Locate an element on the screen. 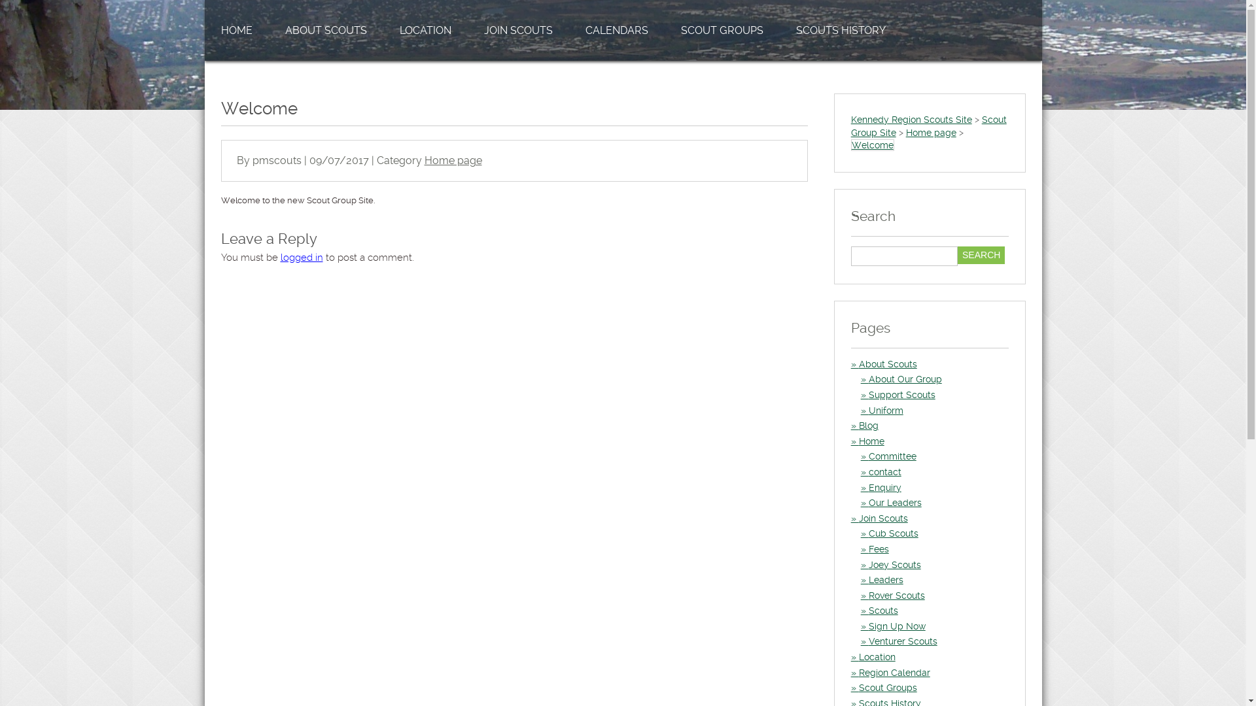 The height and width of the screenshot is (706, 1256). logged in is located at coordinates (301, 258).